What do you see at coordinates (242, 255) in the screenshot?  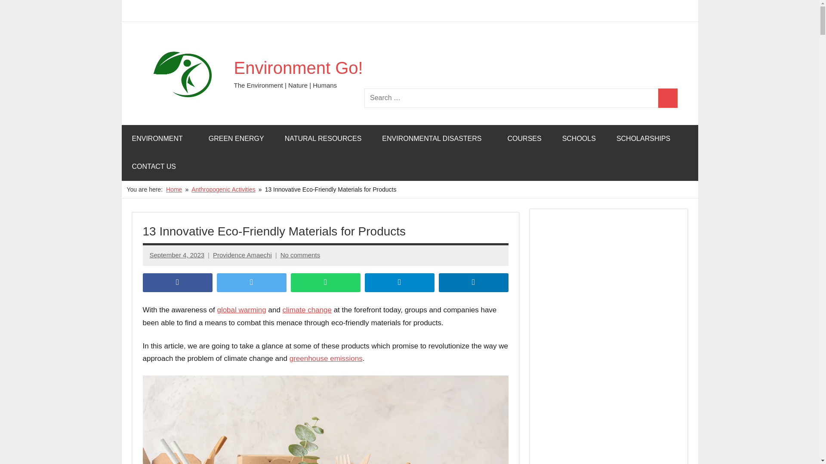 I see `View all posts by Providence Amaechi` at bounding box center [242, 255].